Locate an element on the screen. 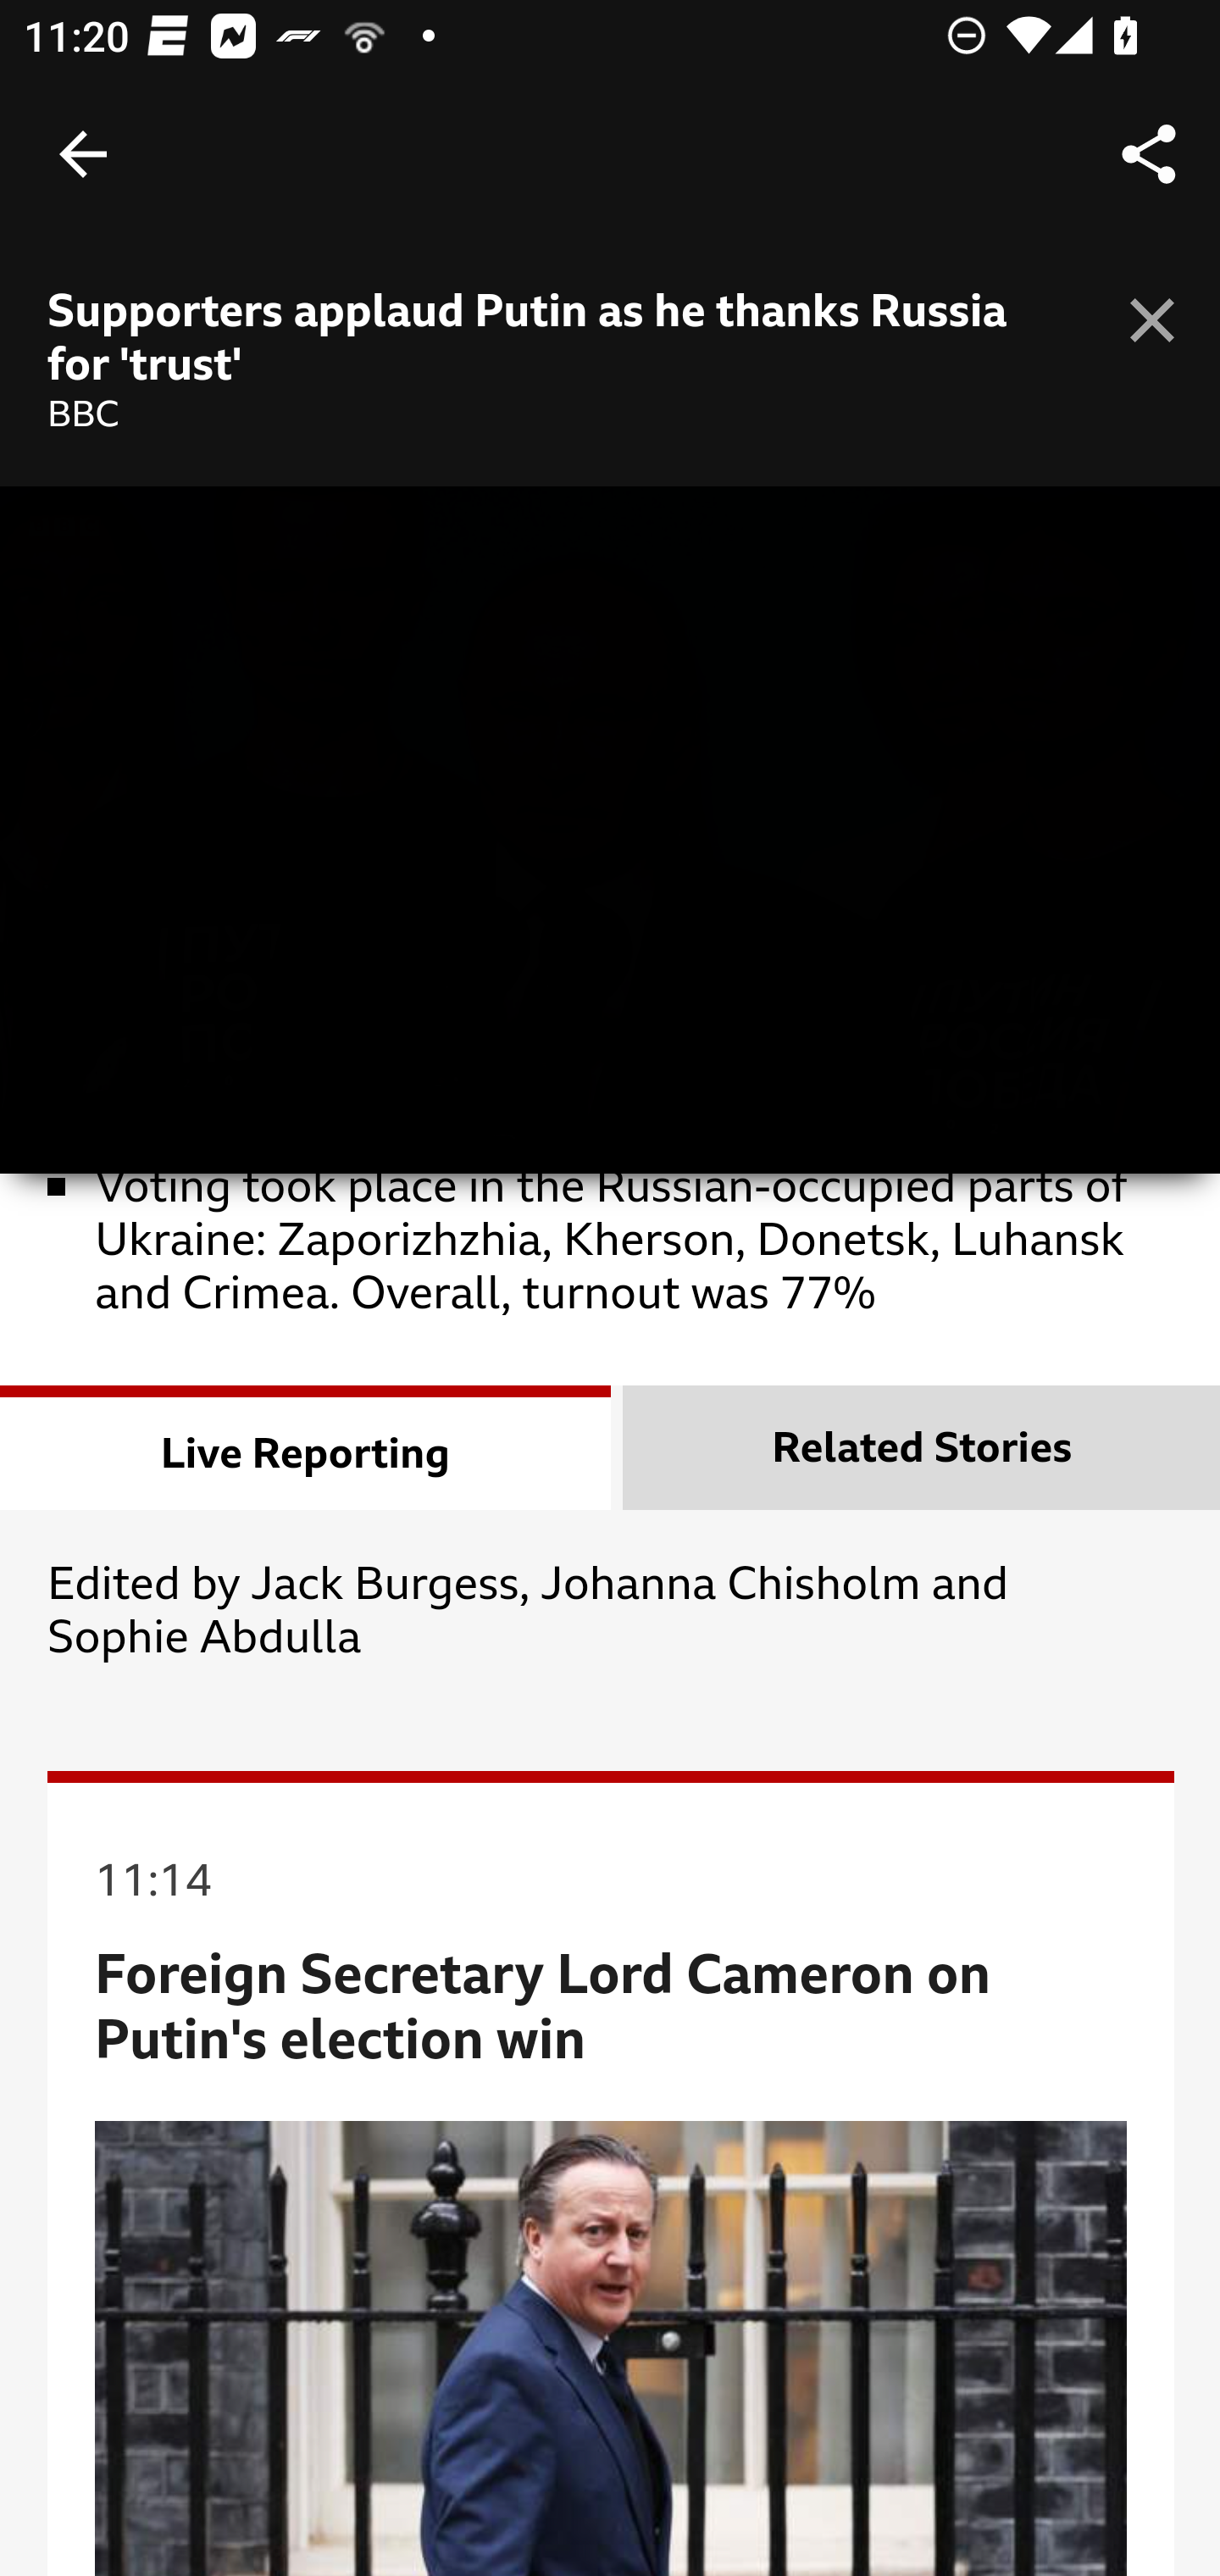 Image resolution: width=1220 pixels, height=2576 pixels. Live Reporting is located at coordinates (307, 1449).